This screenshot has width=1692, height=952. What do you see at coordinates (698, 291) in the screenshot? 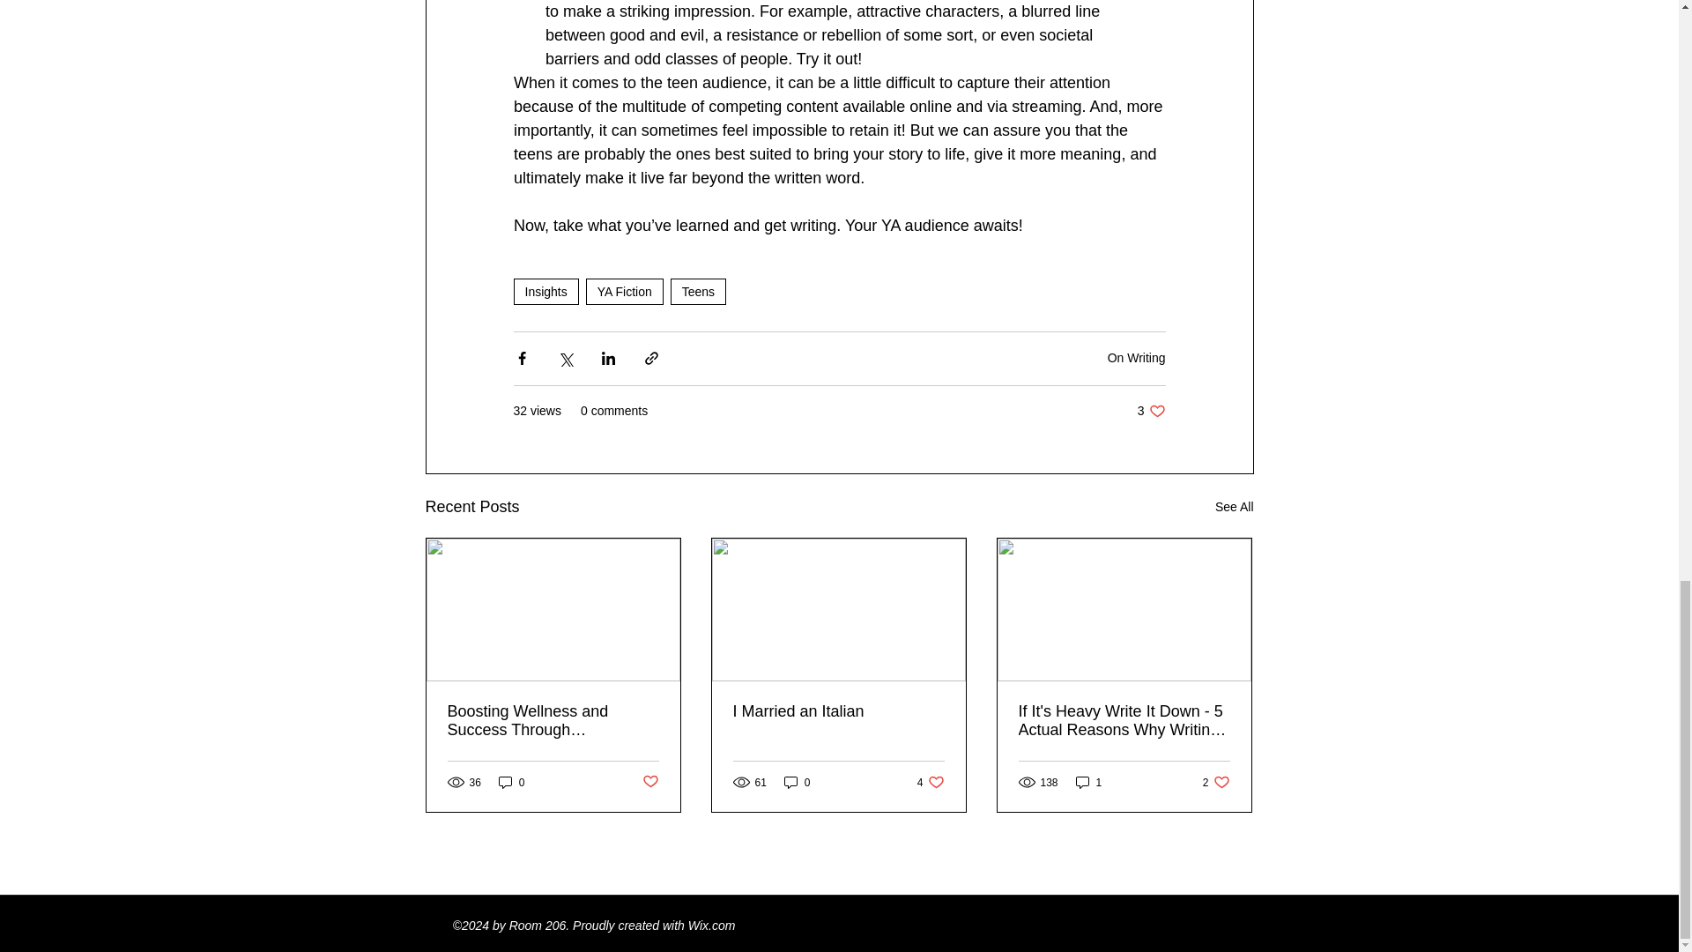
I see `I Married an Italian` at bounding box center [698, 291].